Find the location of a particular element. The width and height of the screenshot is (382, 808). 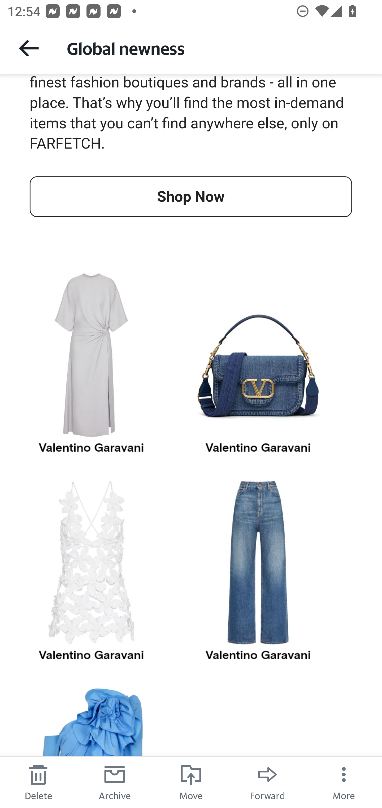

product grid image is located at coordinates (258, 563).